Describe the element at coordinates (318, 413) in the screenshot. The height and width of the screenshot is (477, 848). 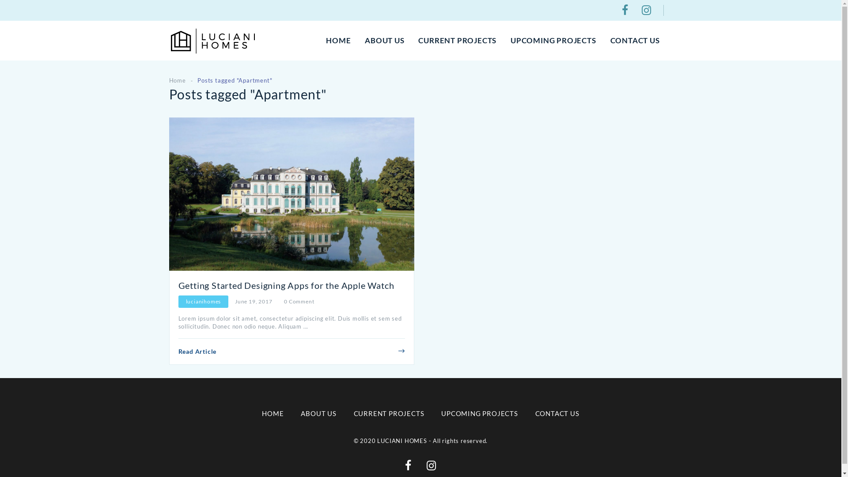
I see `ABOUT US` at that location.